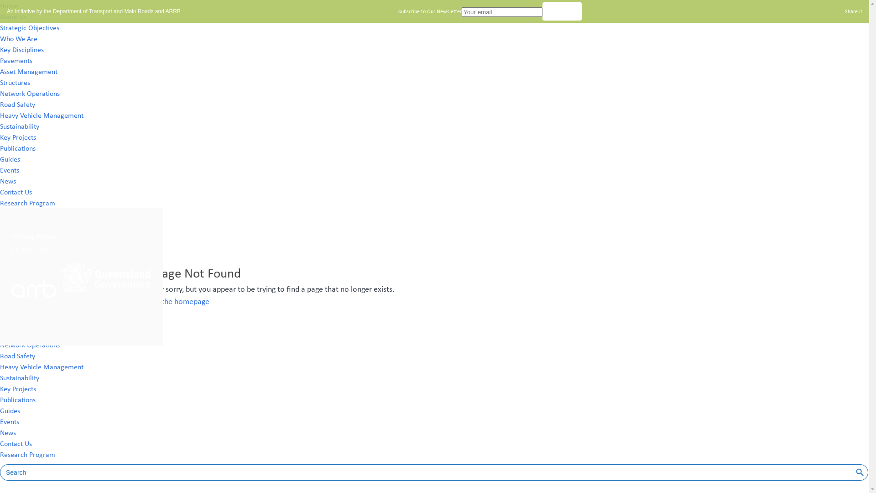 This screenshot has width=876, height=493. I want to click on Road Safety, so click(17, 356).